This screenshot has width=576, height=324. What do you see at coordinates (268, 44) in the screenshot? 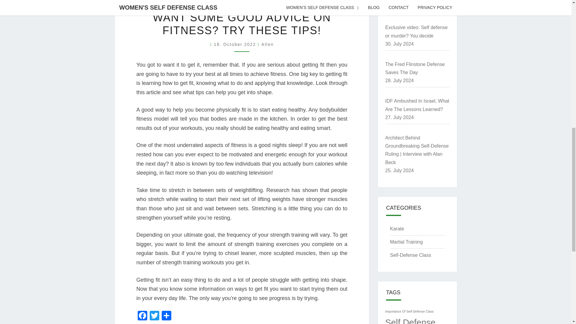
I see `View all posts by allen` at bounding box center [268, 44].